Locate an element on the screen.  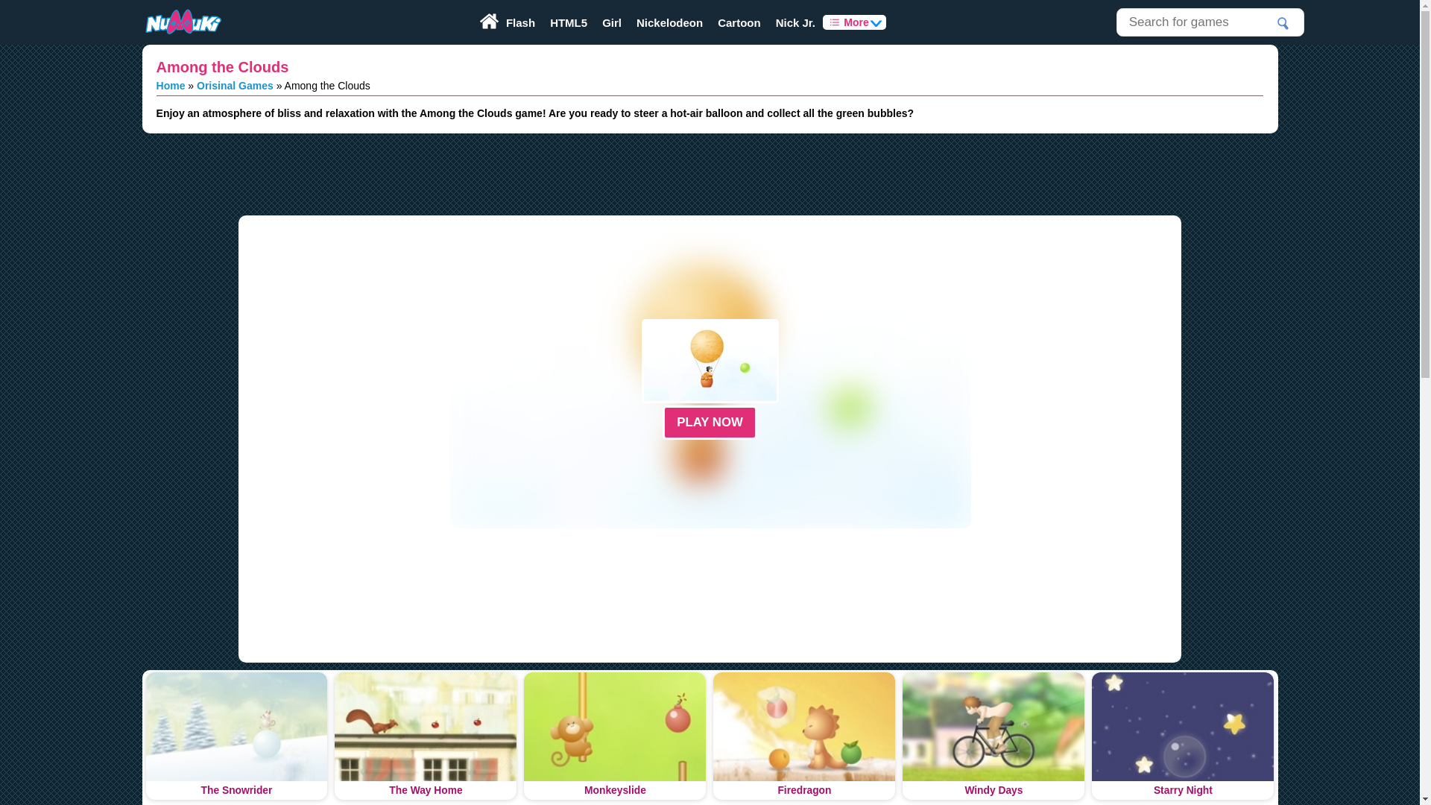
Flash Games is located at coordinates (520, 22).